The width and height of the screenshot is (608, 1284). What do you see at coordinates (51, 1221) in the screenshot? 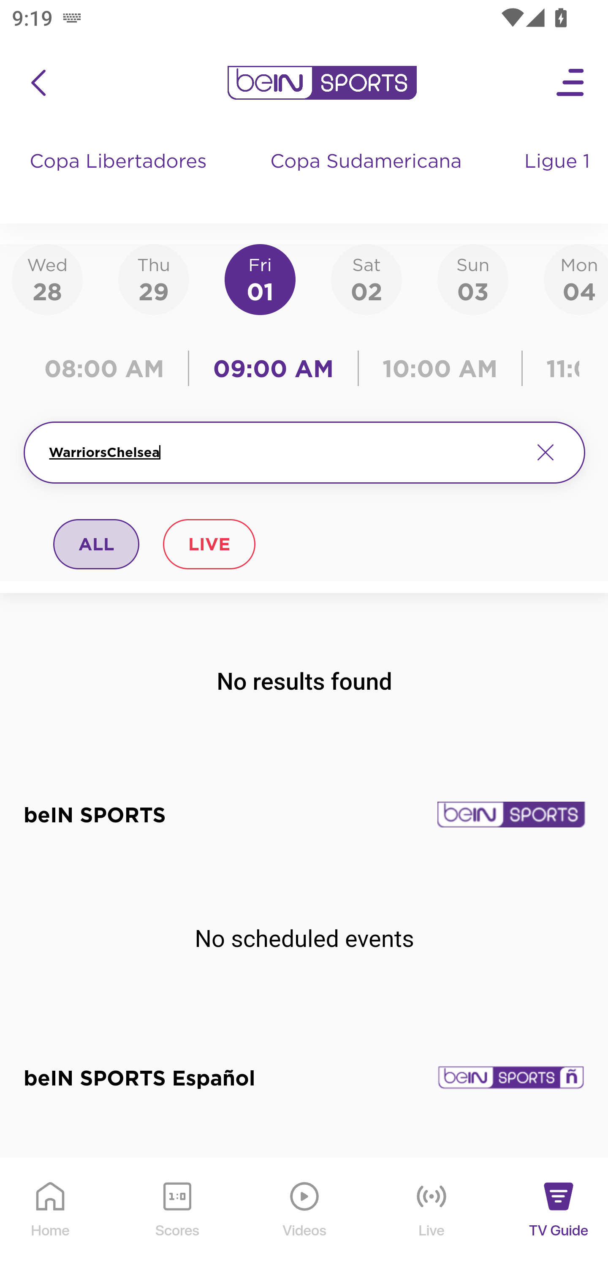
I see `Home Home Icon Home` at bounding box center [51, 1221].